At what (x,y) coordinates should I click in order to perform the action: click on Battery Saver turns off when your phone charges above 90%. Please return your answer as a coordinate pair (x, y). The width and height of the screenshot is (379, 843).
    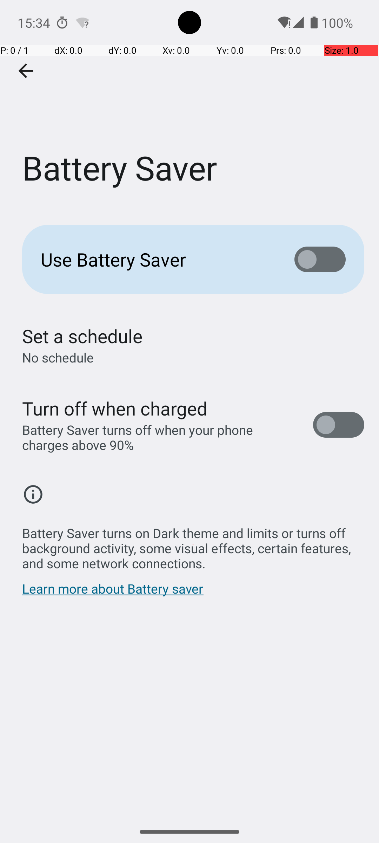
    Looking at the image, I should click on (160, 437).